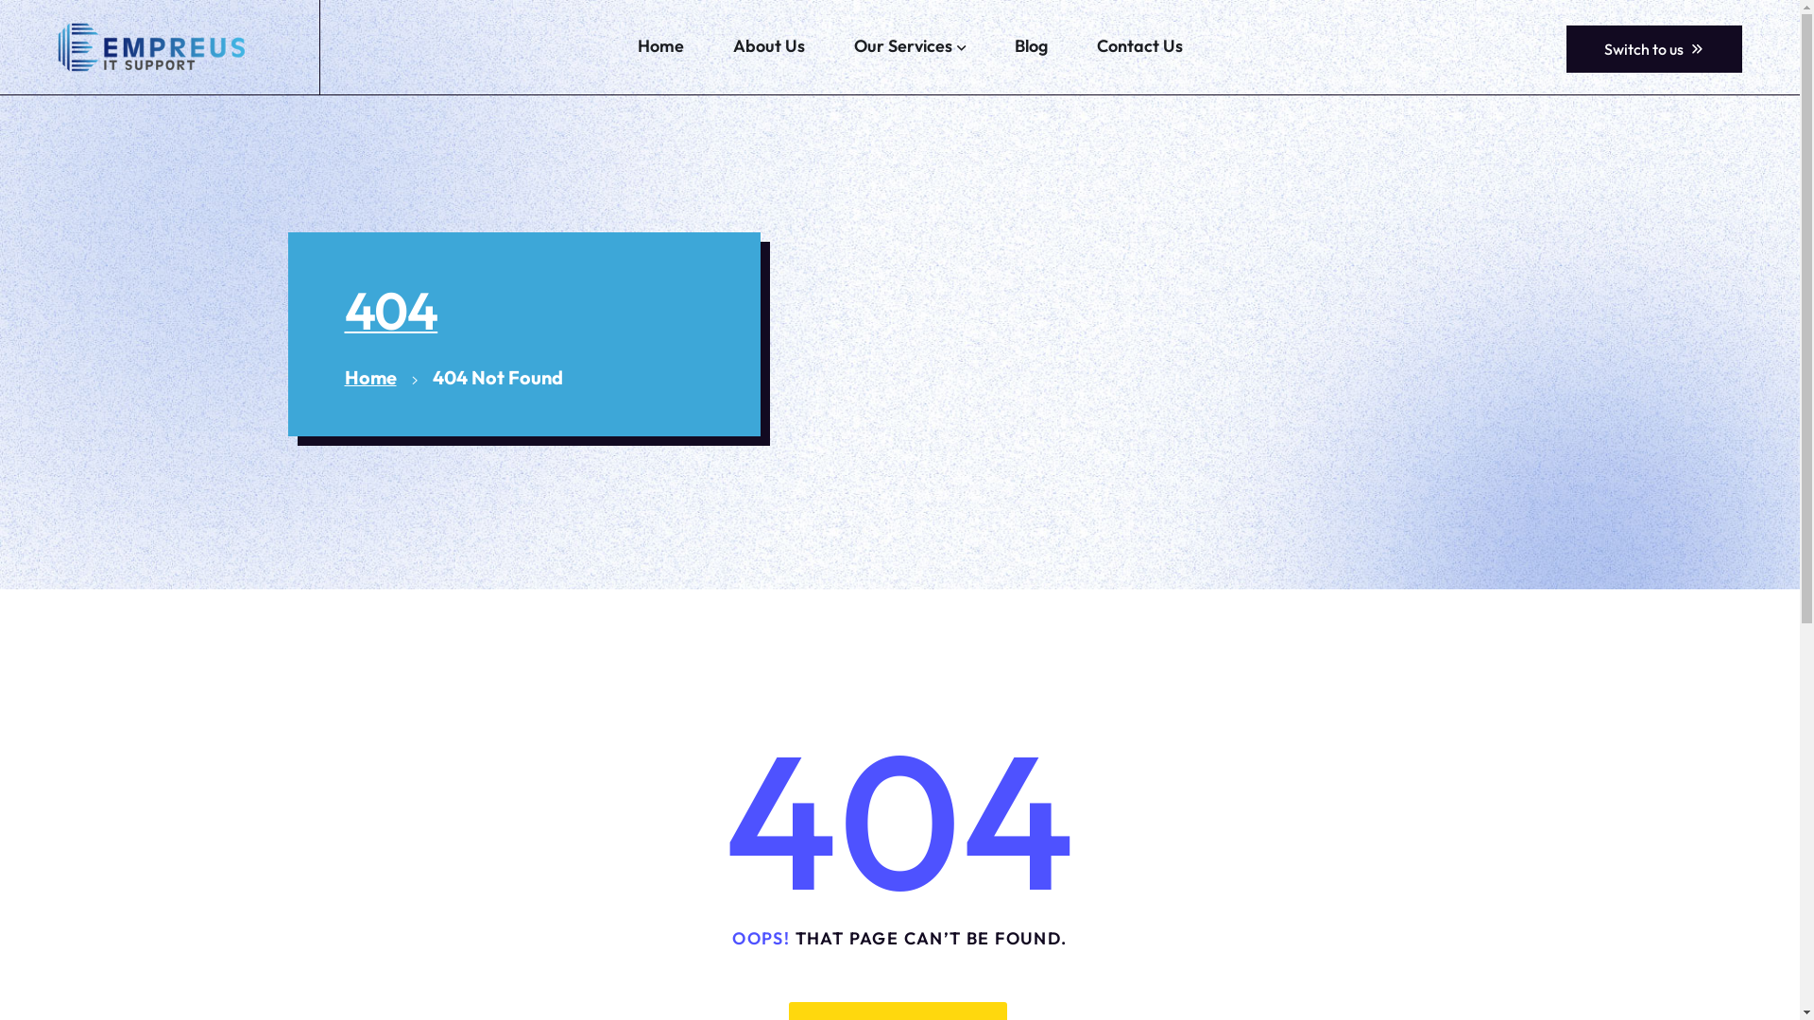 This screenshot has width=1814, height=1020. Describe the element at coordinates (1032, 45) in the screenshot. I see `Blog` at that location.